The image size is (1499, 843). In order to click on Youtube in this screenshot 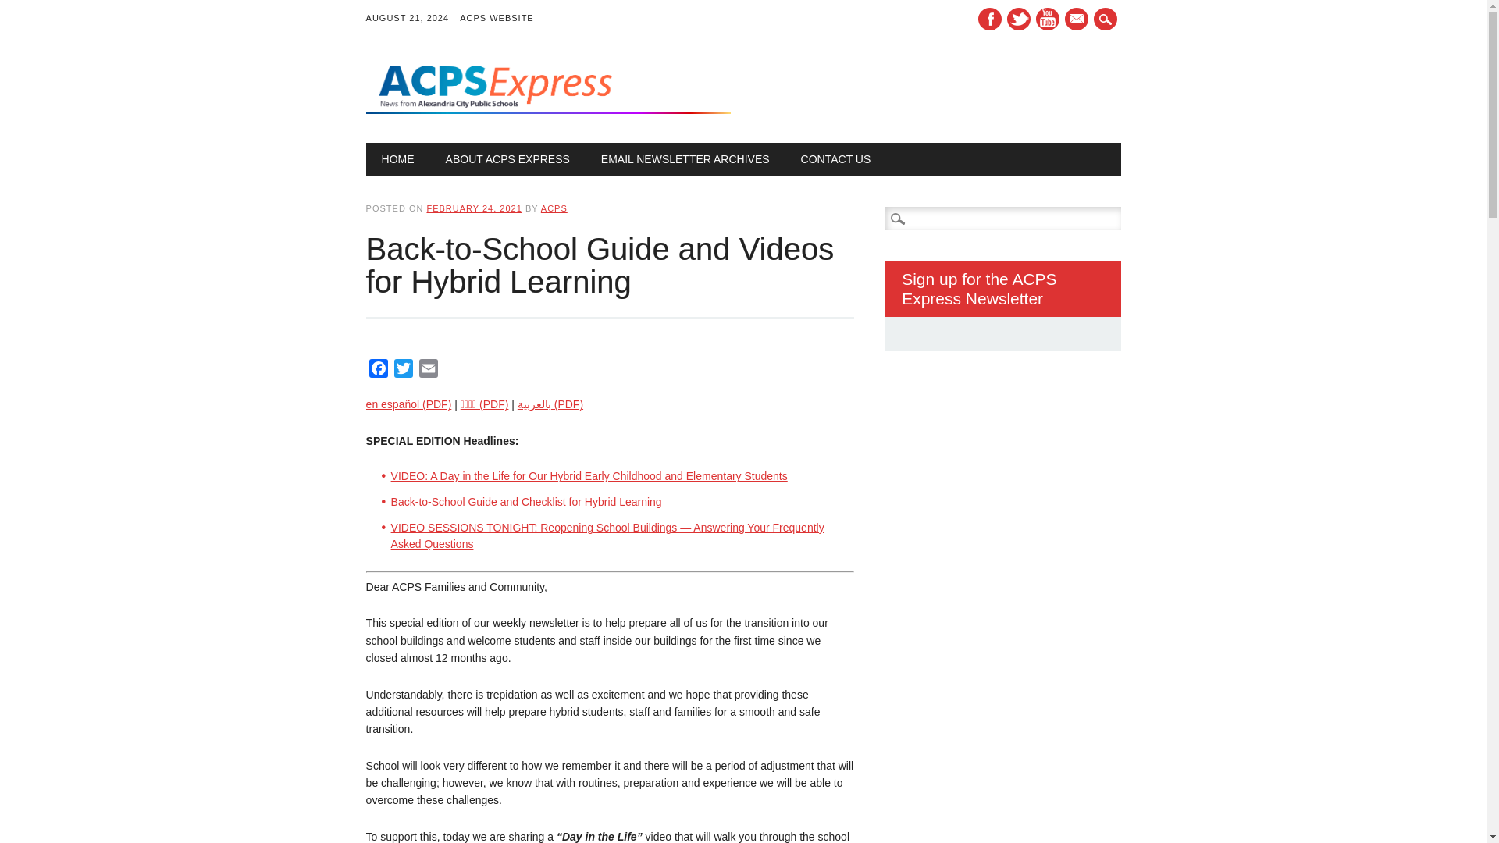, I will do `click(1048, 19)`.